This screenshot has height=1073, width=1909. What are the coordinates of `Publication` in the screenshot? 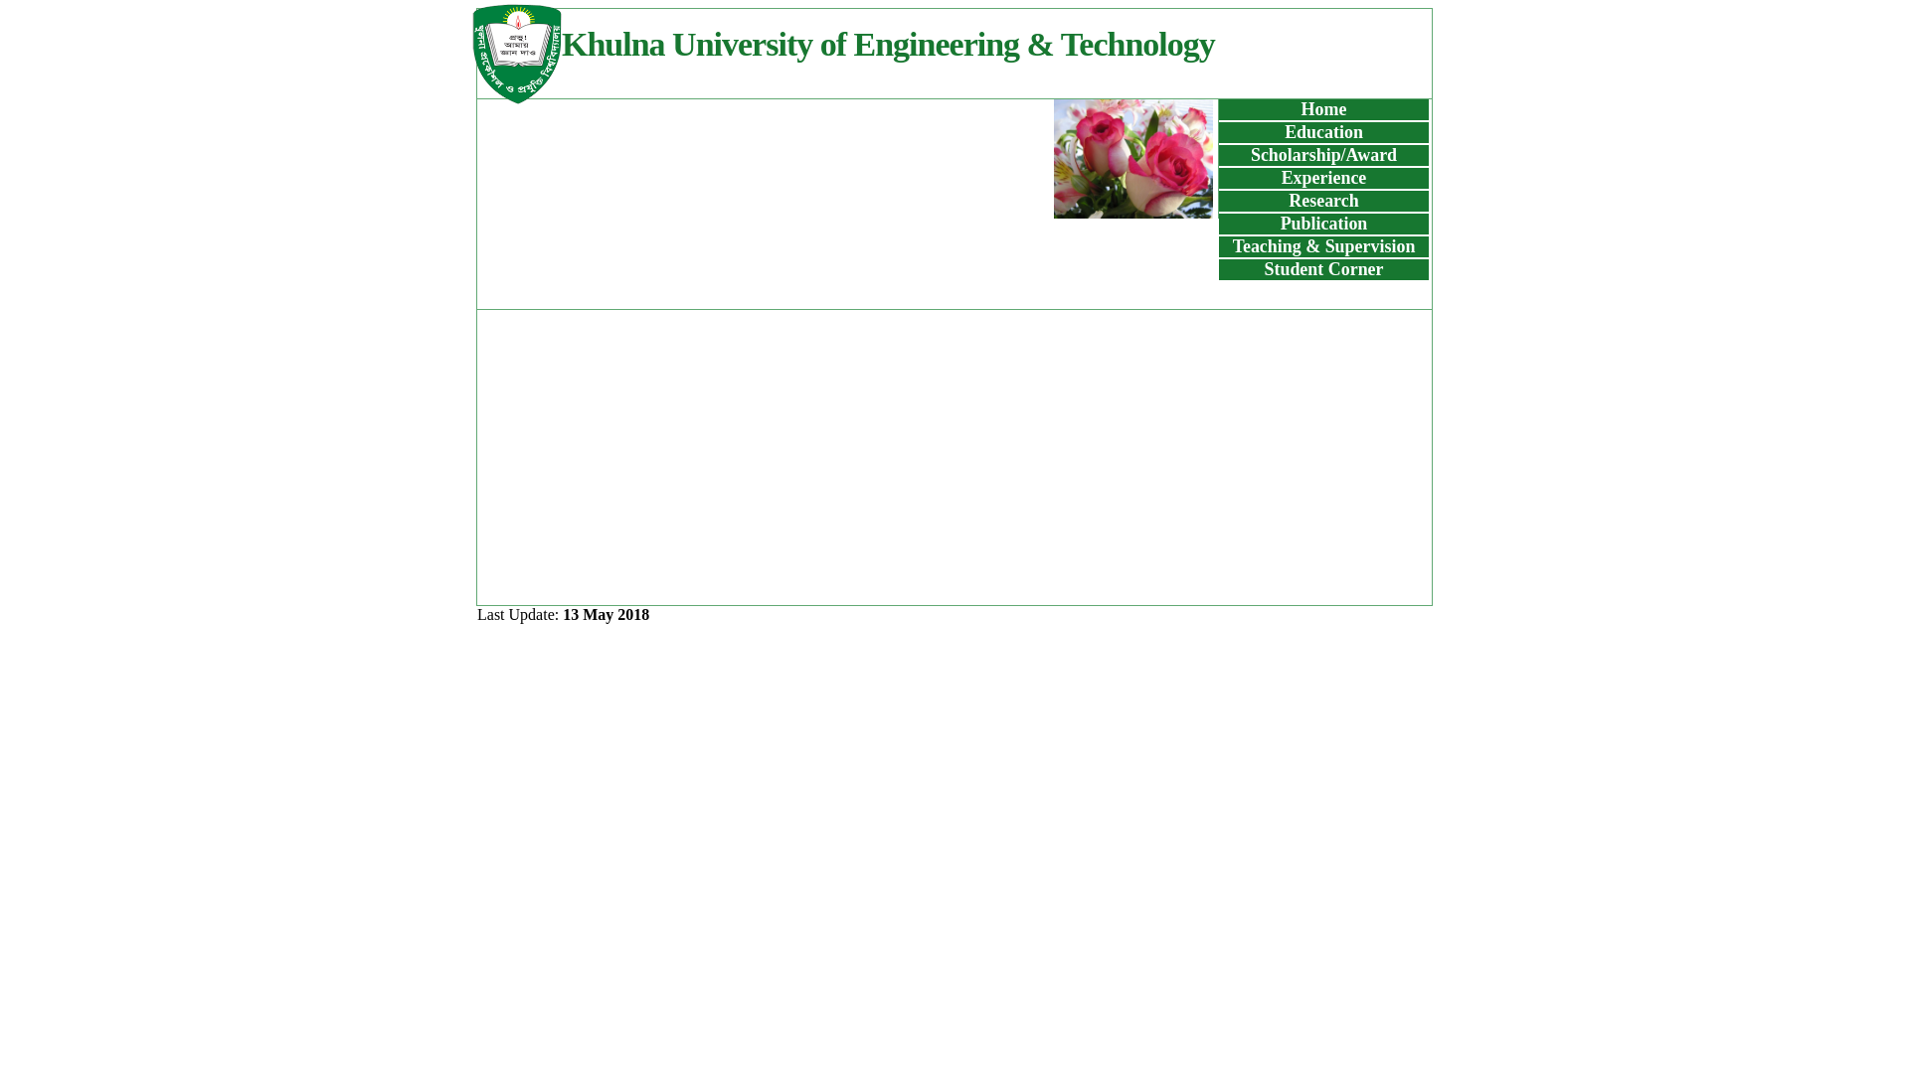 It's located at (1324, 224).